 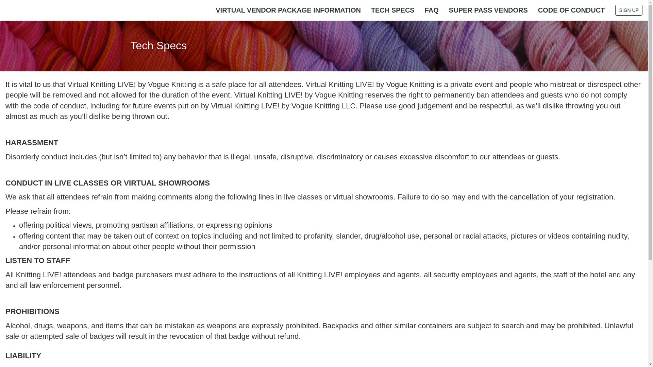 I want to click on SUPER PASS VENDORS, so click(x=488, y=10).